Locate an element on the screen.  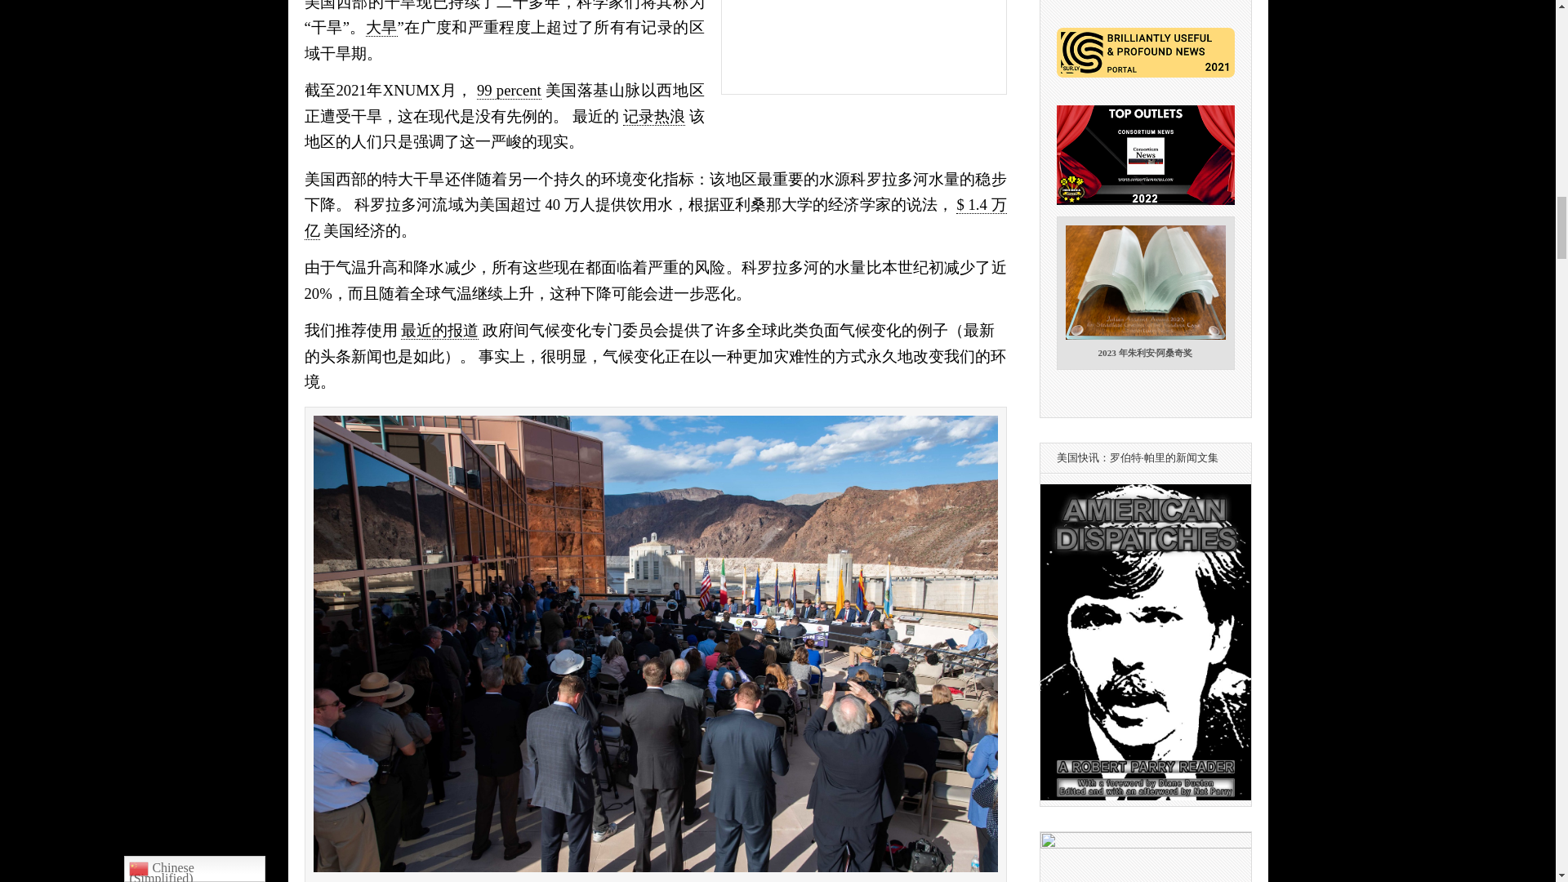
99 percent is located at coordinates (508, 91).